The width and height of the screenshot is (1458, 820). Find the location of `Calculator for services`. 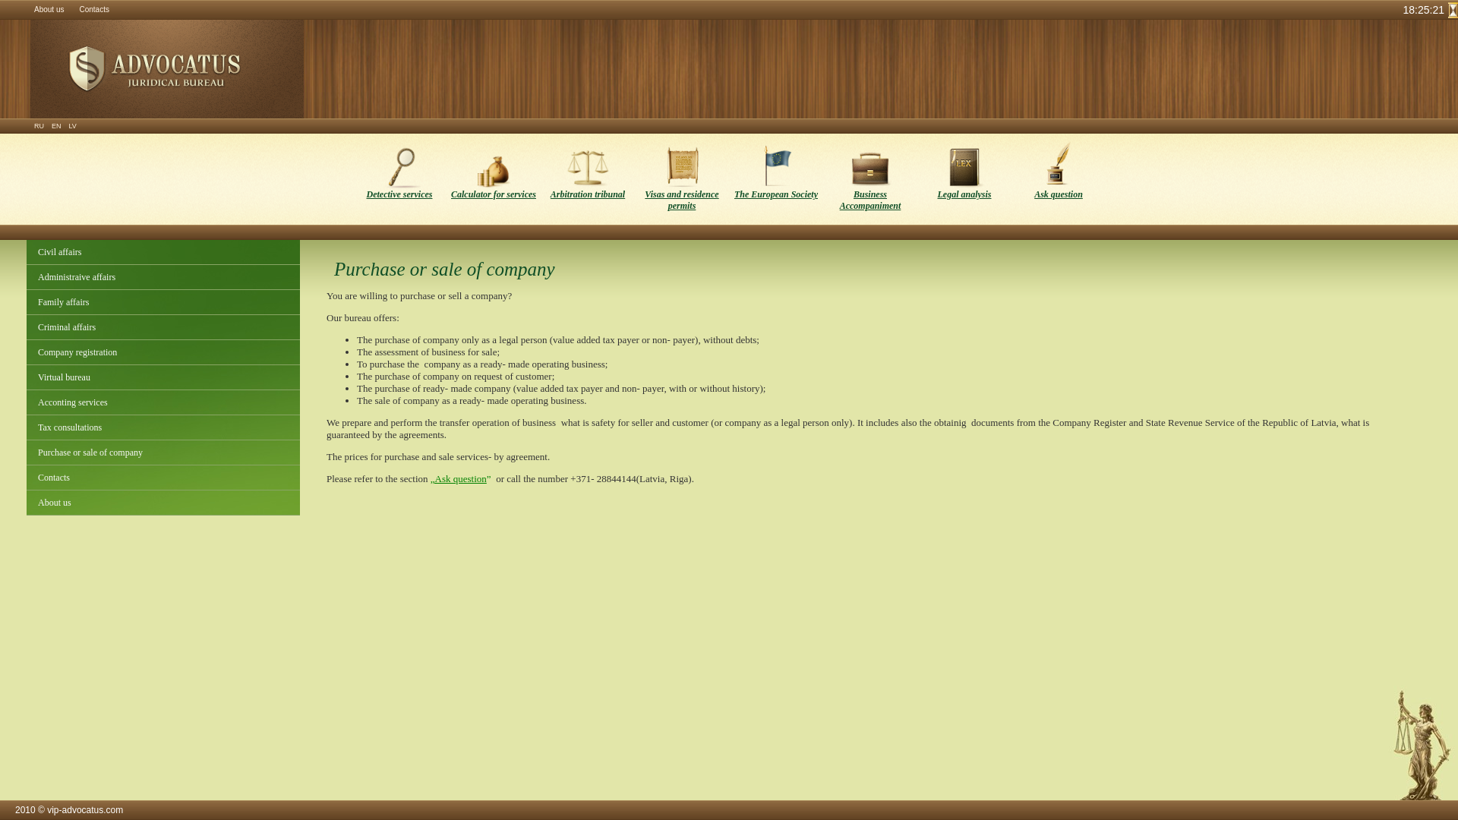

Calculator for services is located at coordinates (494, 179).